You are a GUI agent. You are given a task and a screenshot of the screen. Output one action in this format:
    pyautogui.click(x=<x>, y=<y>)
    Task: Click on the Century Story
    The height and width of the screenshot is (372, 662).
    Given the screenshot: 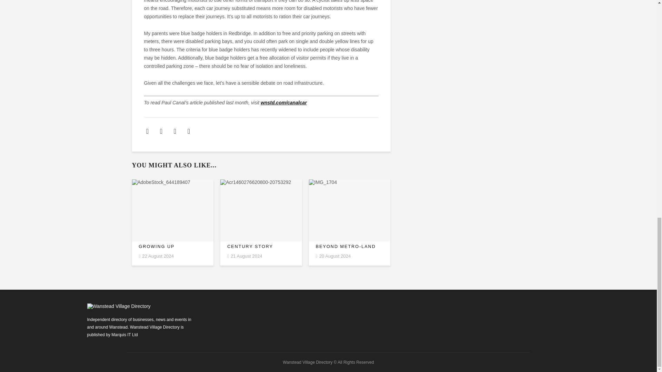 What is the action you would take?
    pyautogui.click(x=261, y=247)
    